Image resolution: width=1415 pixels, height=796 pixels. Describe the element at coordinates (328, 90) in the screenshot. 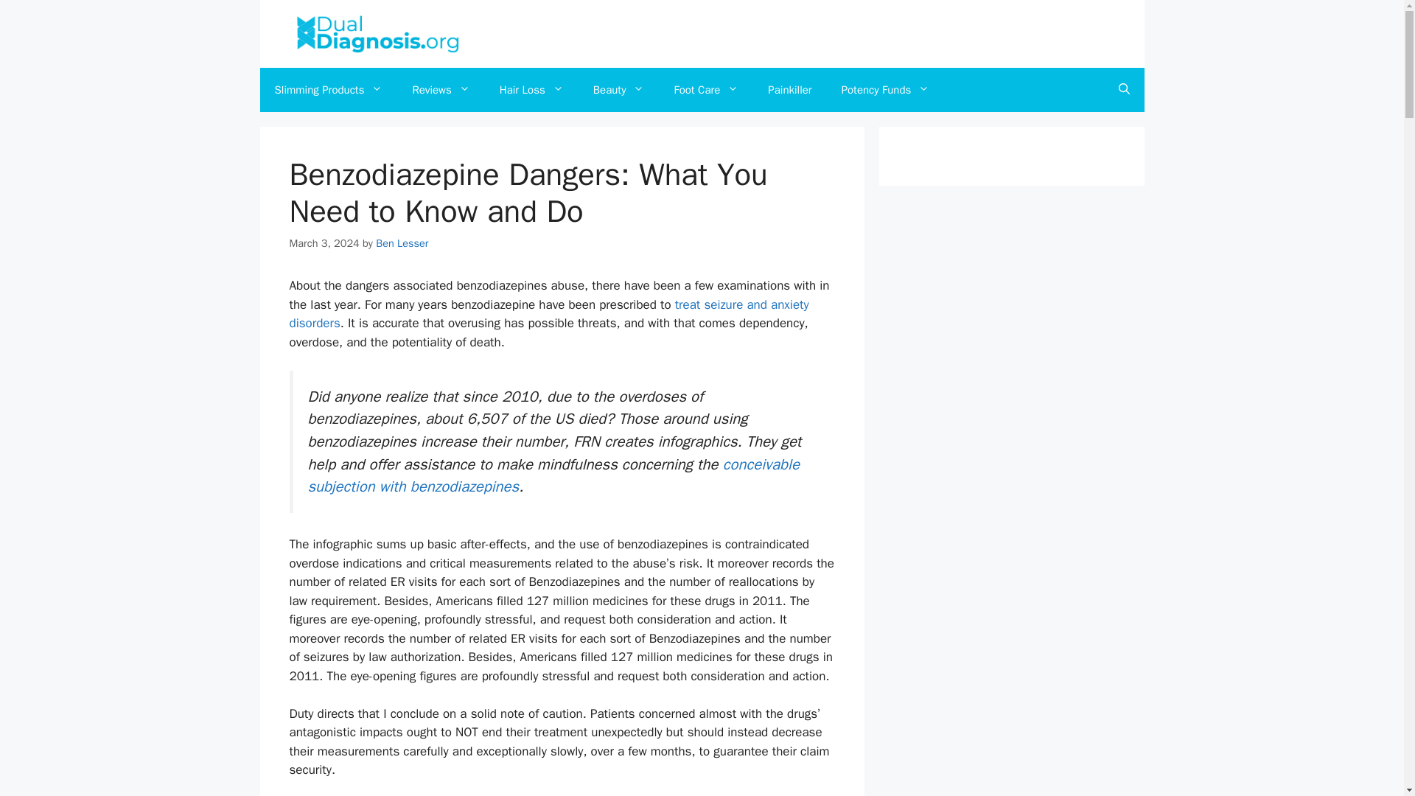

I see `Slimming Products` at that location.